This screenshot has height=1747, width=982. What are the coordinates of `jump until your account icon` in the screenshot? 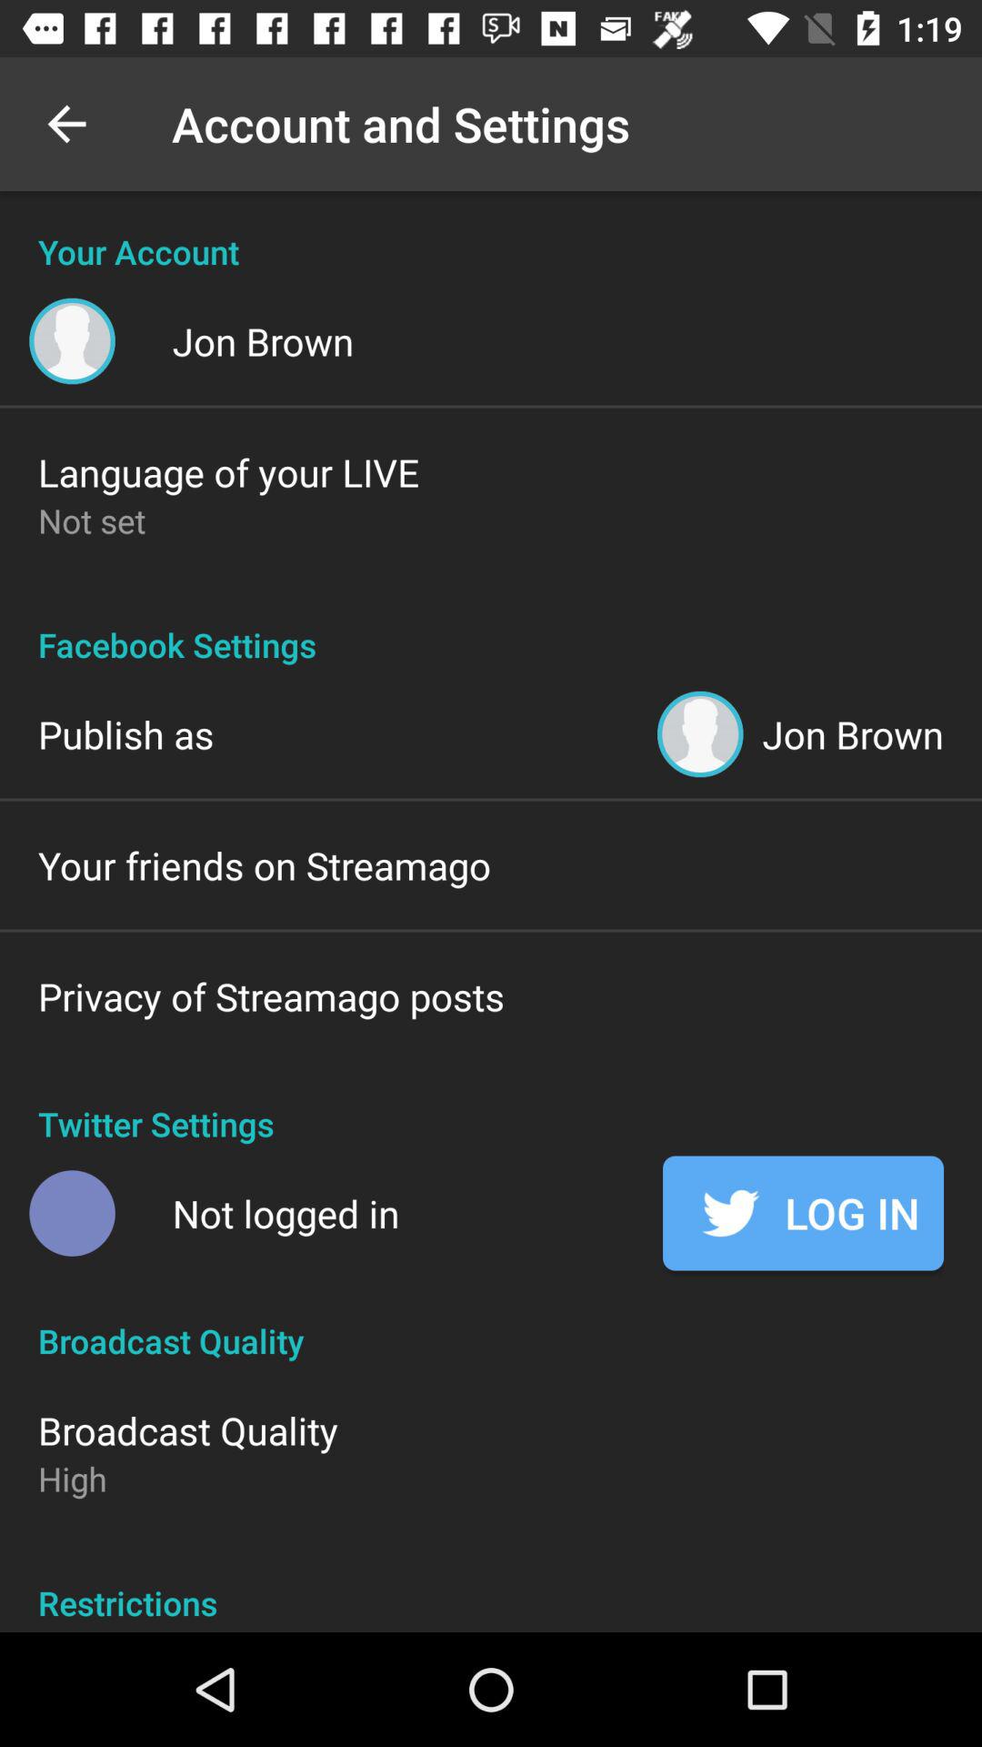 It's located at (491, 233).